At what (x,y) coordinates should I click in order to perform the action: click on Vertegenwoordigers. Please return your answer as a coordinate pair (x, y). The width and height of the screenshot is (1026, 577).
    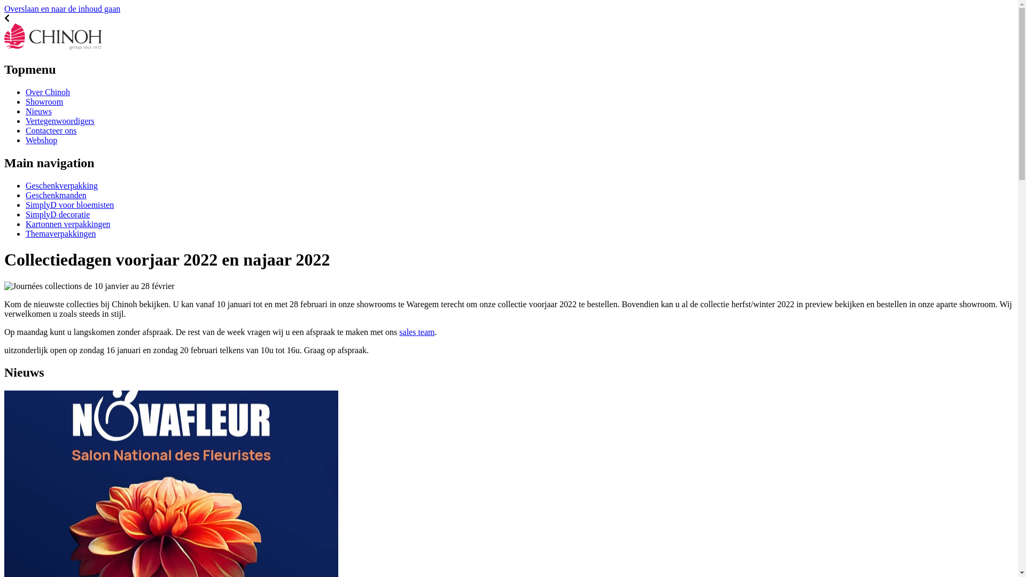
    Looking at the image, I should click on (60, 121).